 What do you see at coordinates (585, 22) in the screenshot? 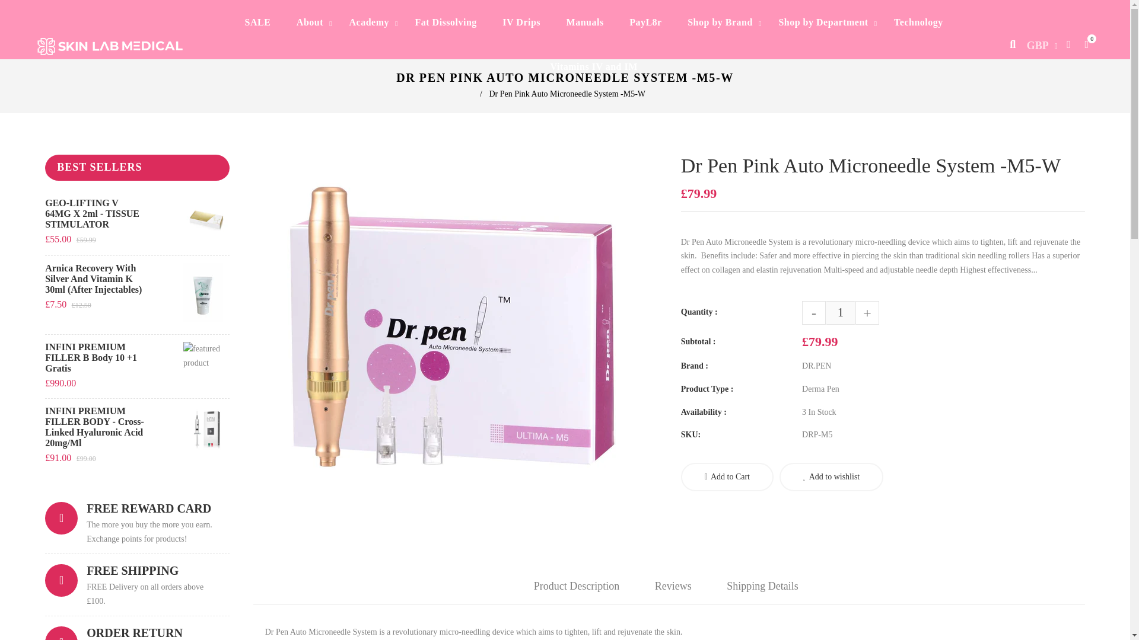
I see `Manuals` at bounding box center [585, 22].